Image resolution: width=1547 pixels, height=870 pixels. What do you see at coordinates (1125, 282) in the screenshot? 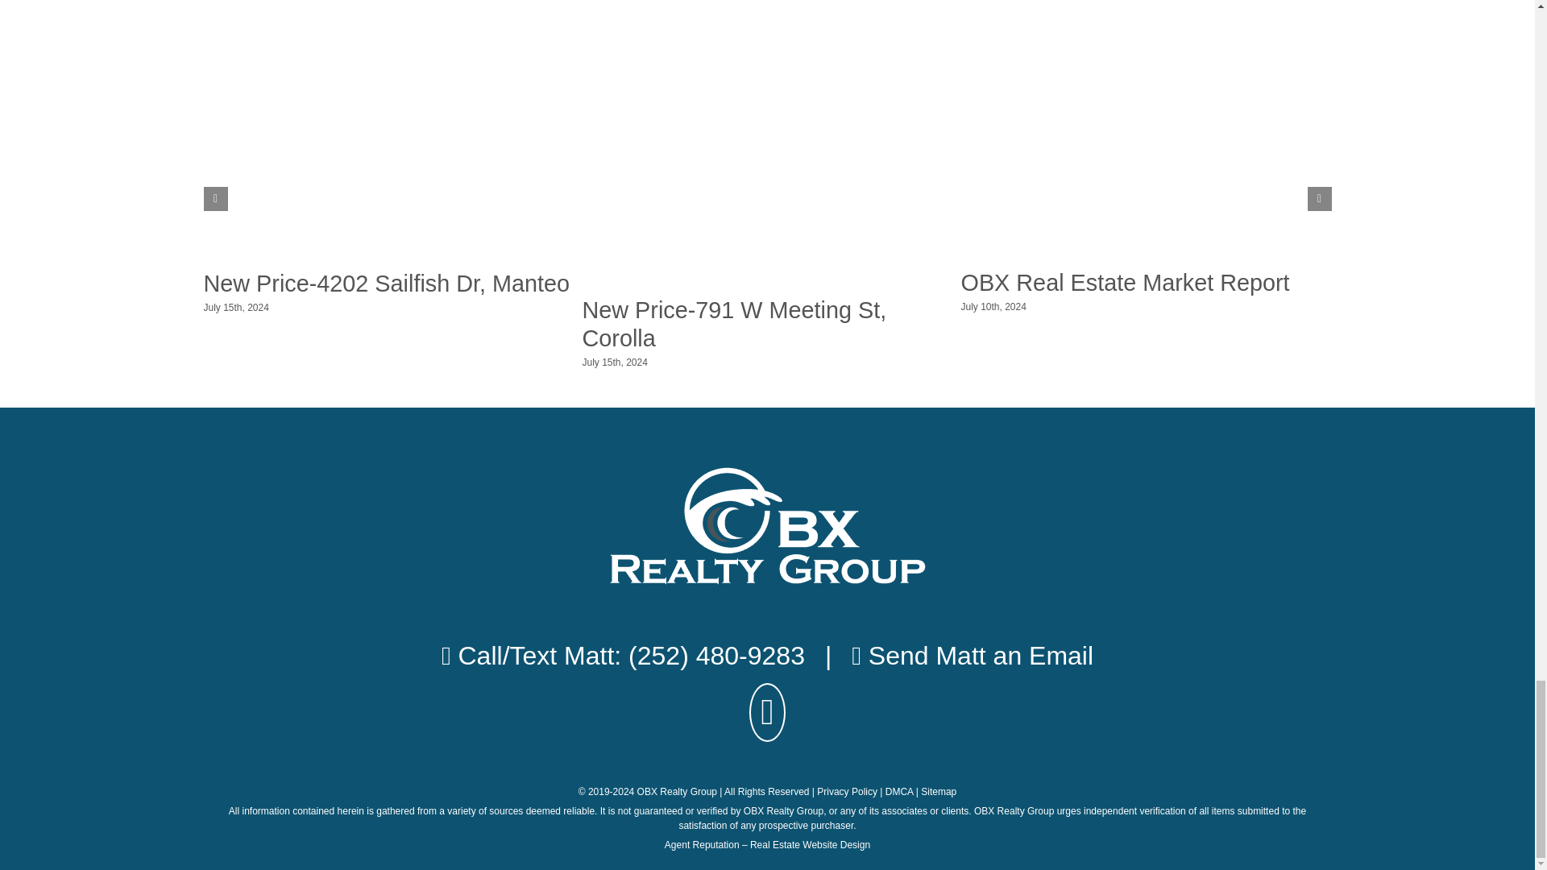
I see `OBX Real Estate Market Report` at bounding box center [1125, 282].